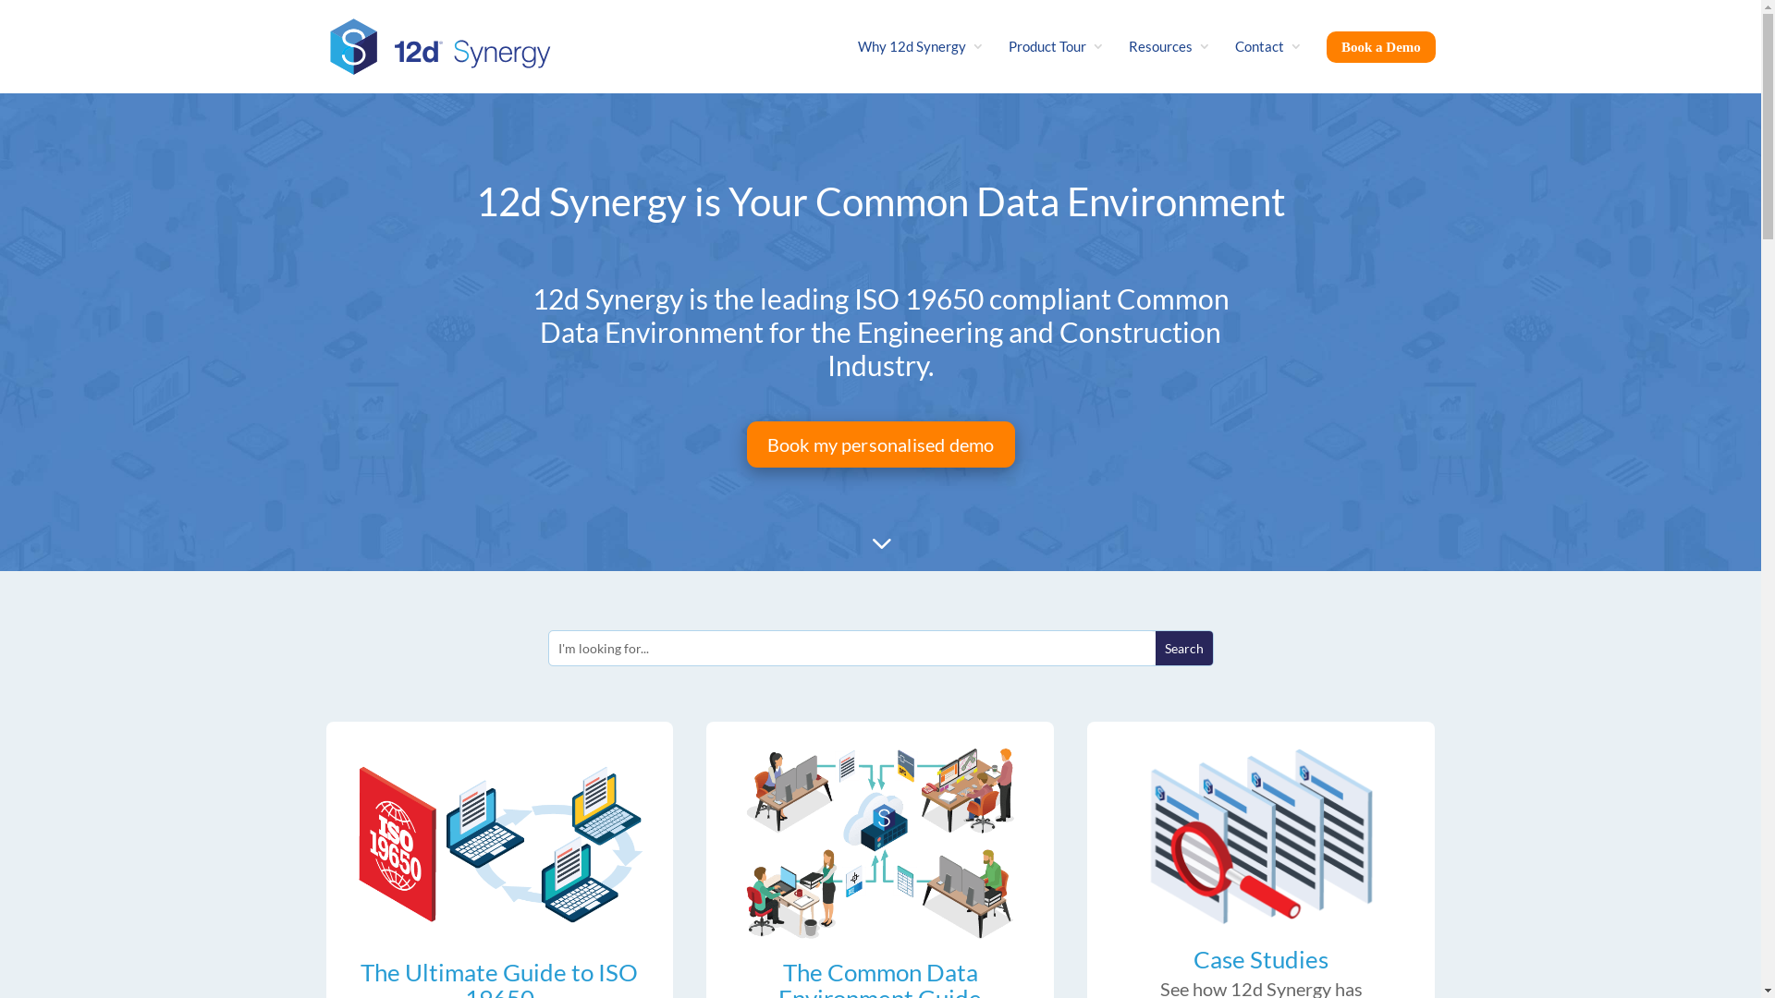  I want to click on Book my personalised demo, so click(881, 444).